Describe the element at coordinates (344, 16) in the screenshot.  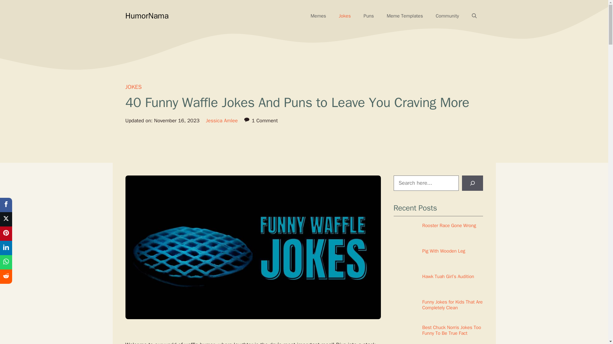
I see `Jokes` at that location.